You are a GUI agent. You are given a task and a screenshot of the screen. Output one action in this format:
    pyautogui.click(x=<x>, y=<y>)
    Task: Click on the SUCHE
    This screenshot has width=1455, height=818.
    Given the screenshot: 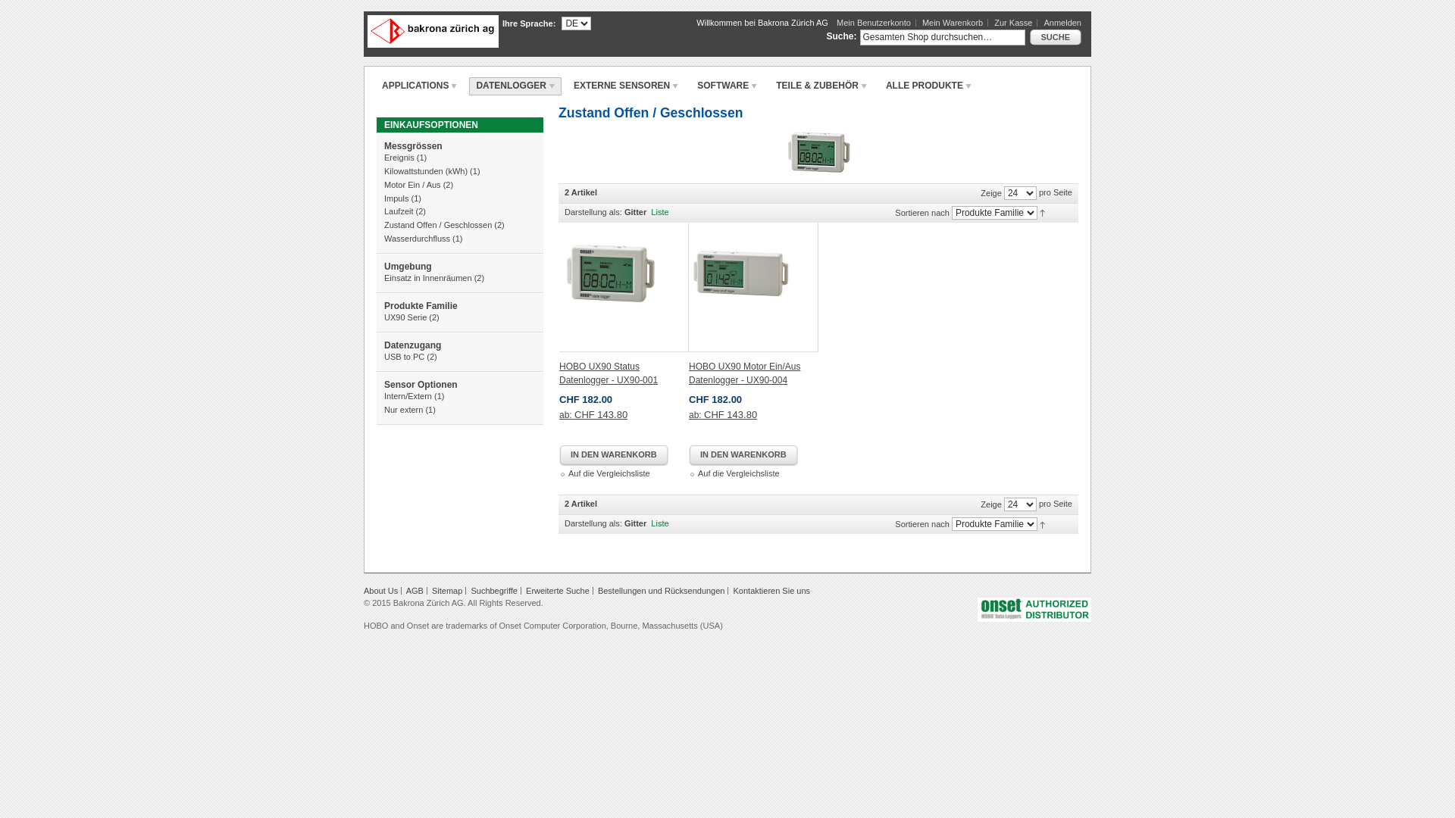 What is the action you would take?
    pyautogui.click(x=1055, y=38)
    